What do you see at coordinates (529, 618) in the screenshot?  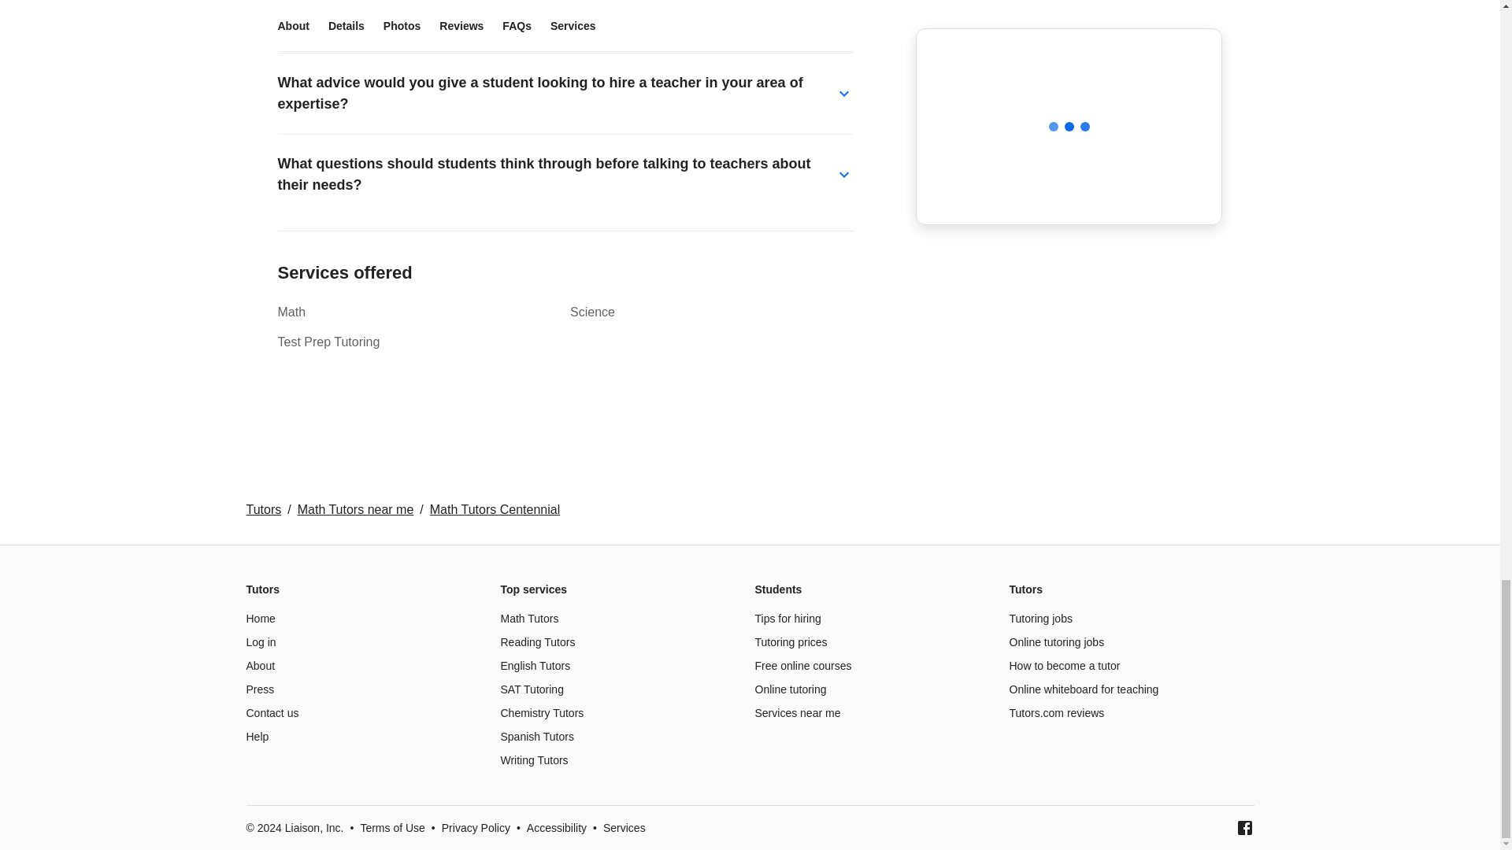 I see `Math Tutors` at bounding box center [529, 618].